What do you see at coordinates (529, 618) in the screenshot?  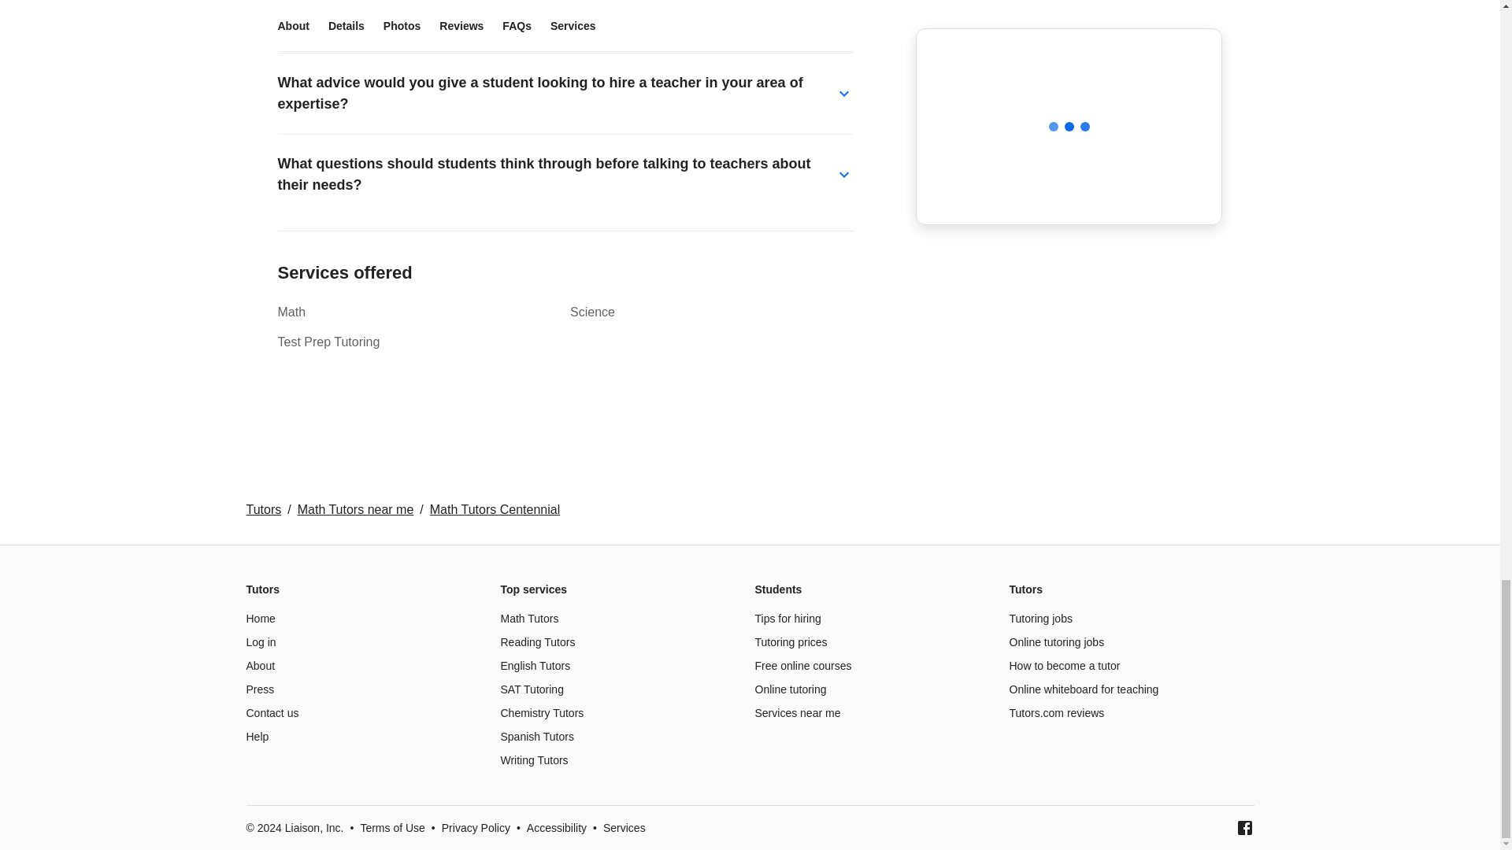 I see `Math Tutors` at bounding box center [529, 618].